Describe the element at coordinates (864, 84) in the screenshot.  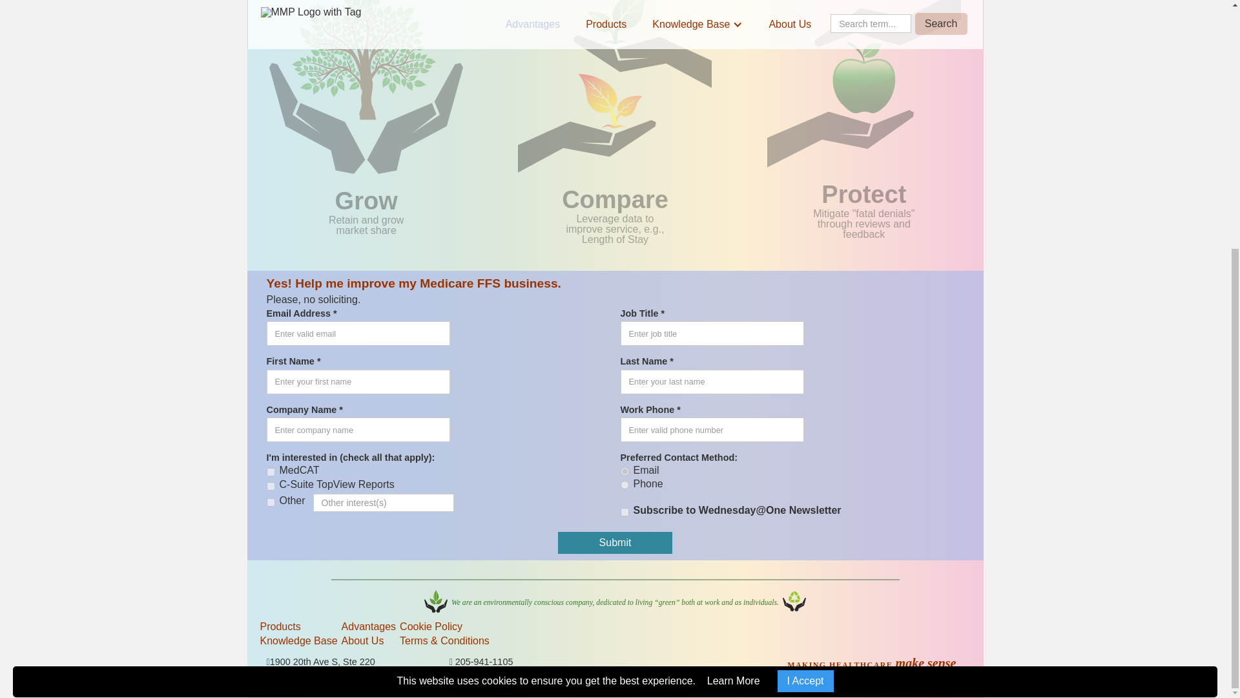
I see `Protect` at that location.